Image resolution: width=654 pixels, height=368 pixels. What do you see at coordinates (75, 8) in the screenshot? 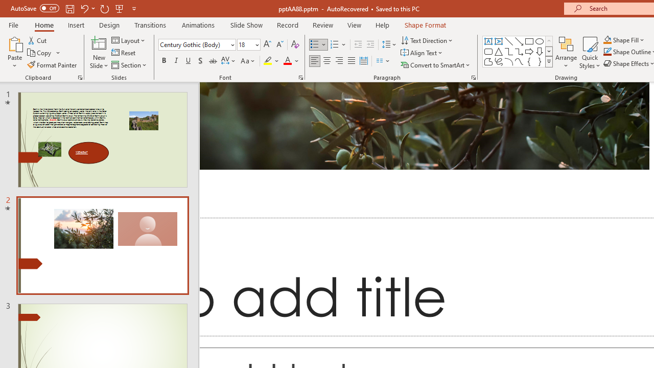
I see `Quick Access Toolbar` at bounding box center [75, 8].